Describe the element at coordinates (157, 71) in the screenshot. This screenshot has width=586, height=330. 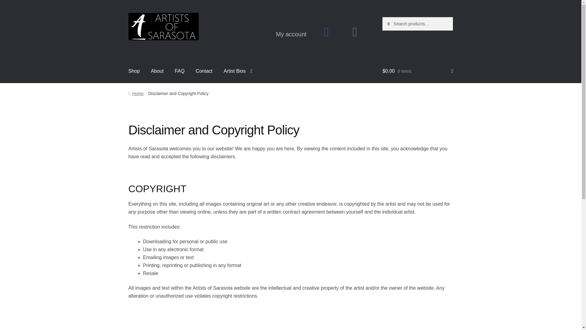
I see `About` at that location.